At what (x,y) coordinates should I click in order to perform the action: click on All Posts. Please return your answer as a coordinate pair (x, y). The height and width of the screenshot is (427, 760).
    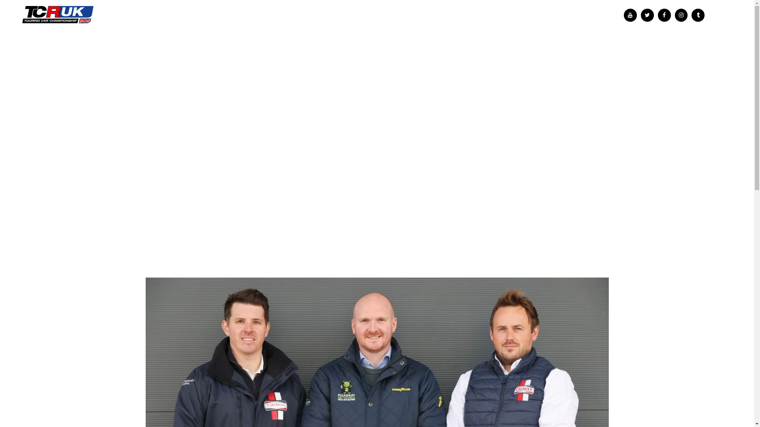
    Looking at the image, I should click on (306, 192).